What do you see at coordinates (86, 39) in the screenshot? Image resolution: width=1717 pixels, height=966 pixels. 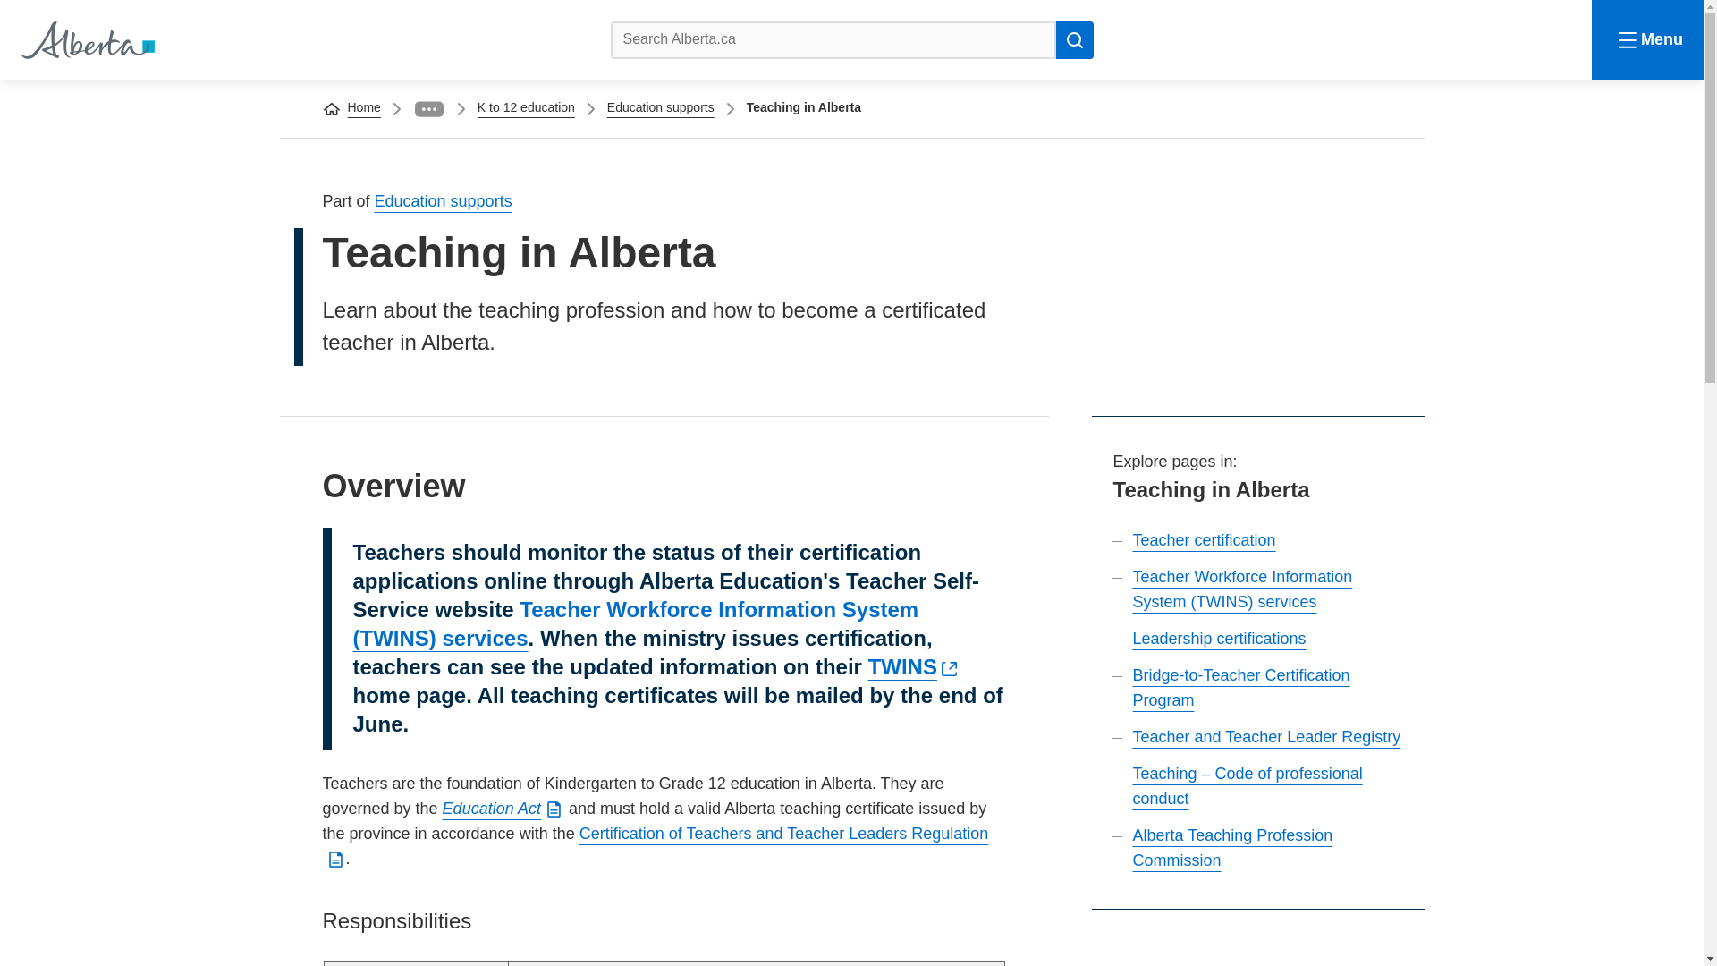 I see `Home` at bounding box center [86, 39].